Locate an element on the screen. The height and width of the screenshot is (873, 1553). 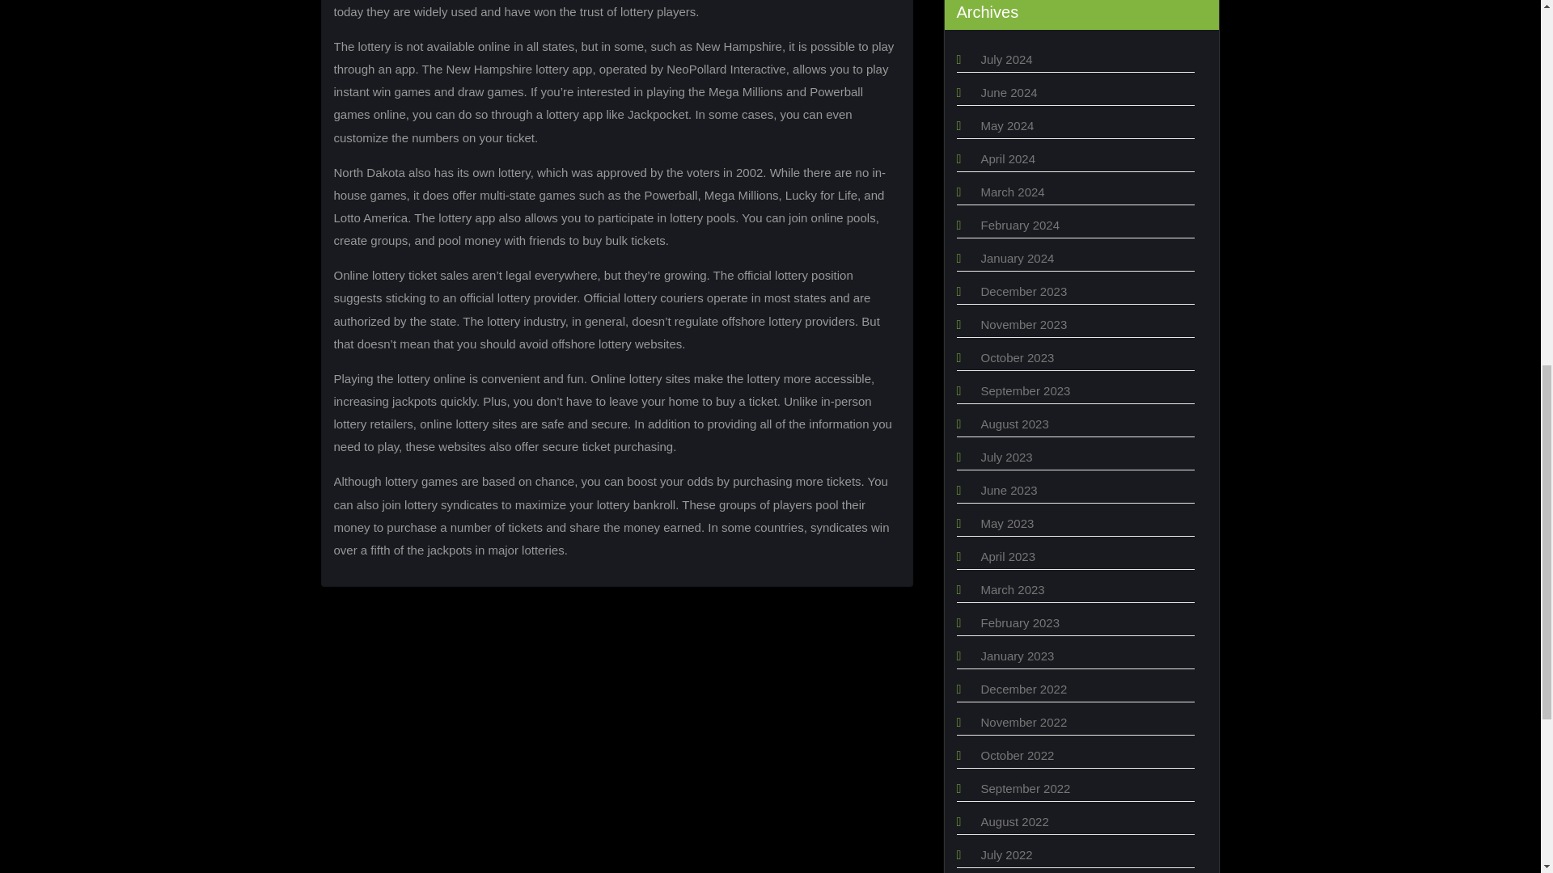
January 2024 is located at coordinates (1017, 259).